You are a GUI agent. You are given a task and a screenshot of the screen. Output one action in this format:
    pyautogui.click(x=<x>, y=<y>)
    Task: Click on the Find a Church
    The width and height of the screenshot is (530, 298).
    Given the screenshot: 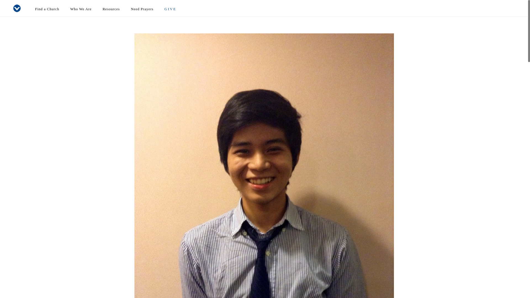 What is the action you would take?
    pyautogui.click(x=47, y=9)
    